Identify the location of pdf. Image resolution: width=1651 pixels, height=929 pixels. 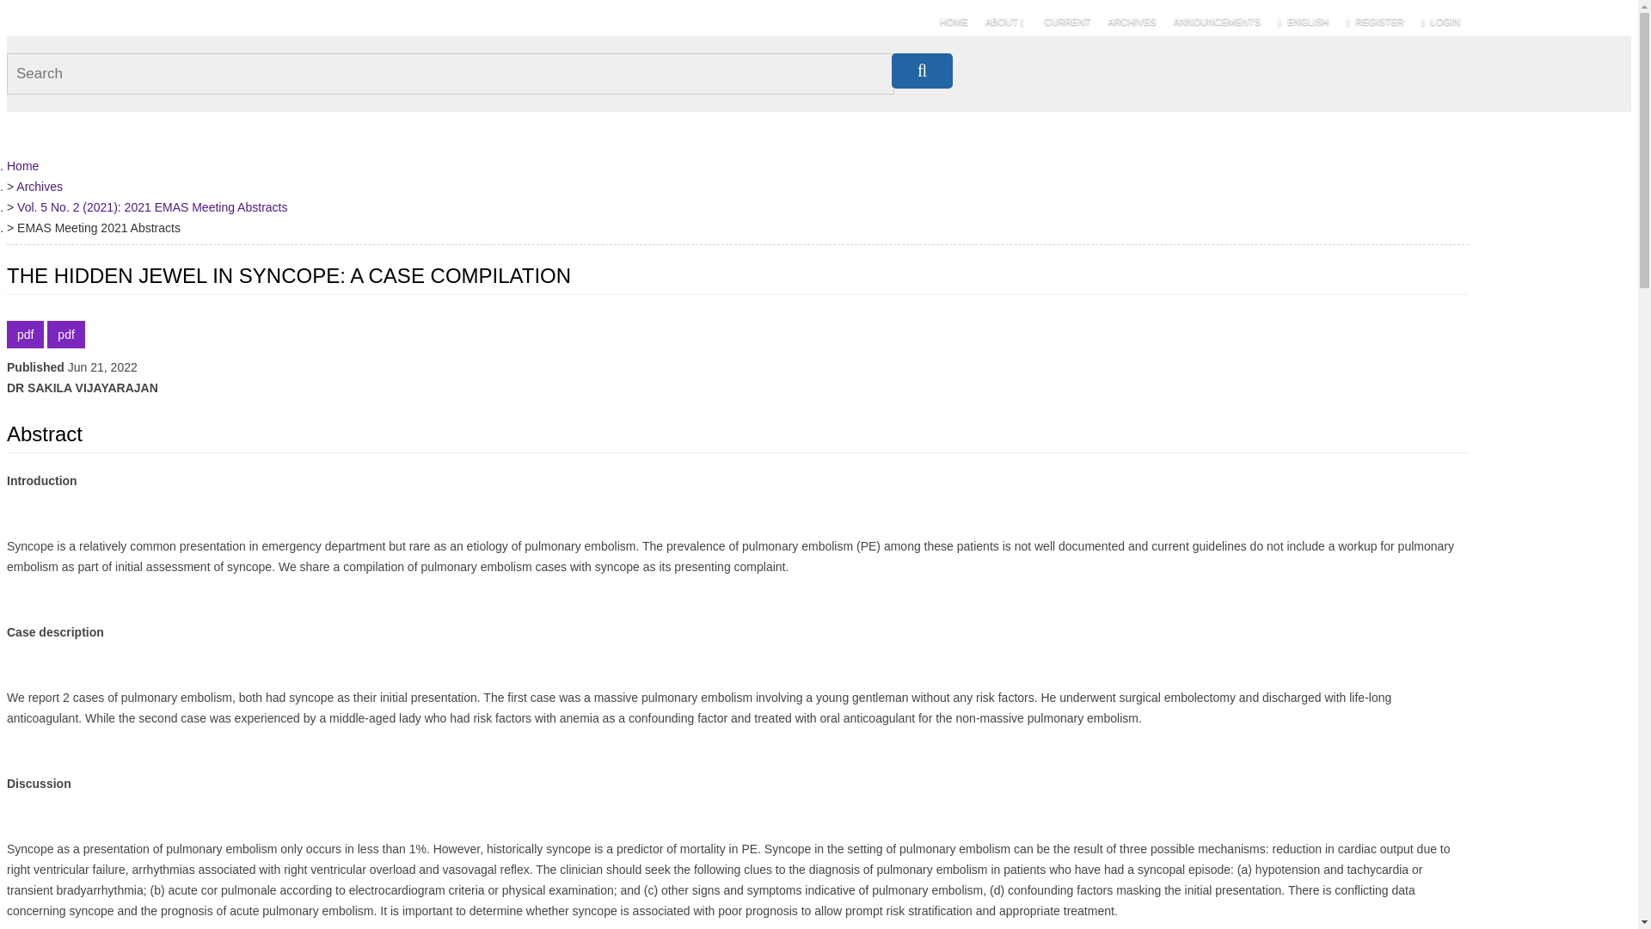
(65, 334).